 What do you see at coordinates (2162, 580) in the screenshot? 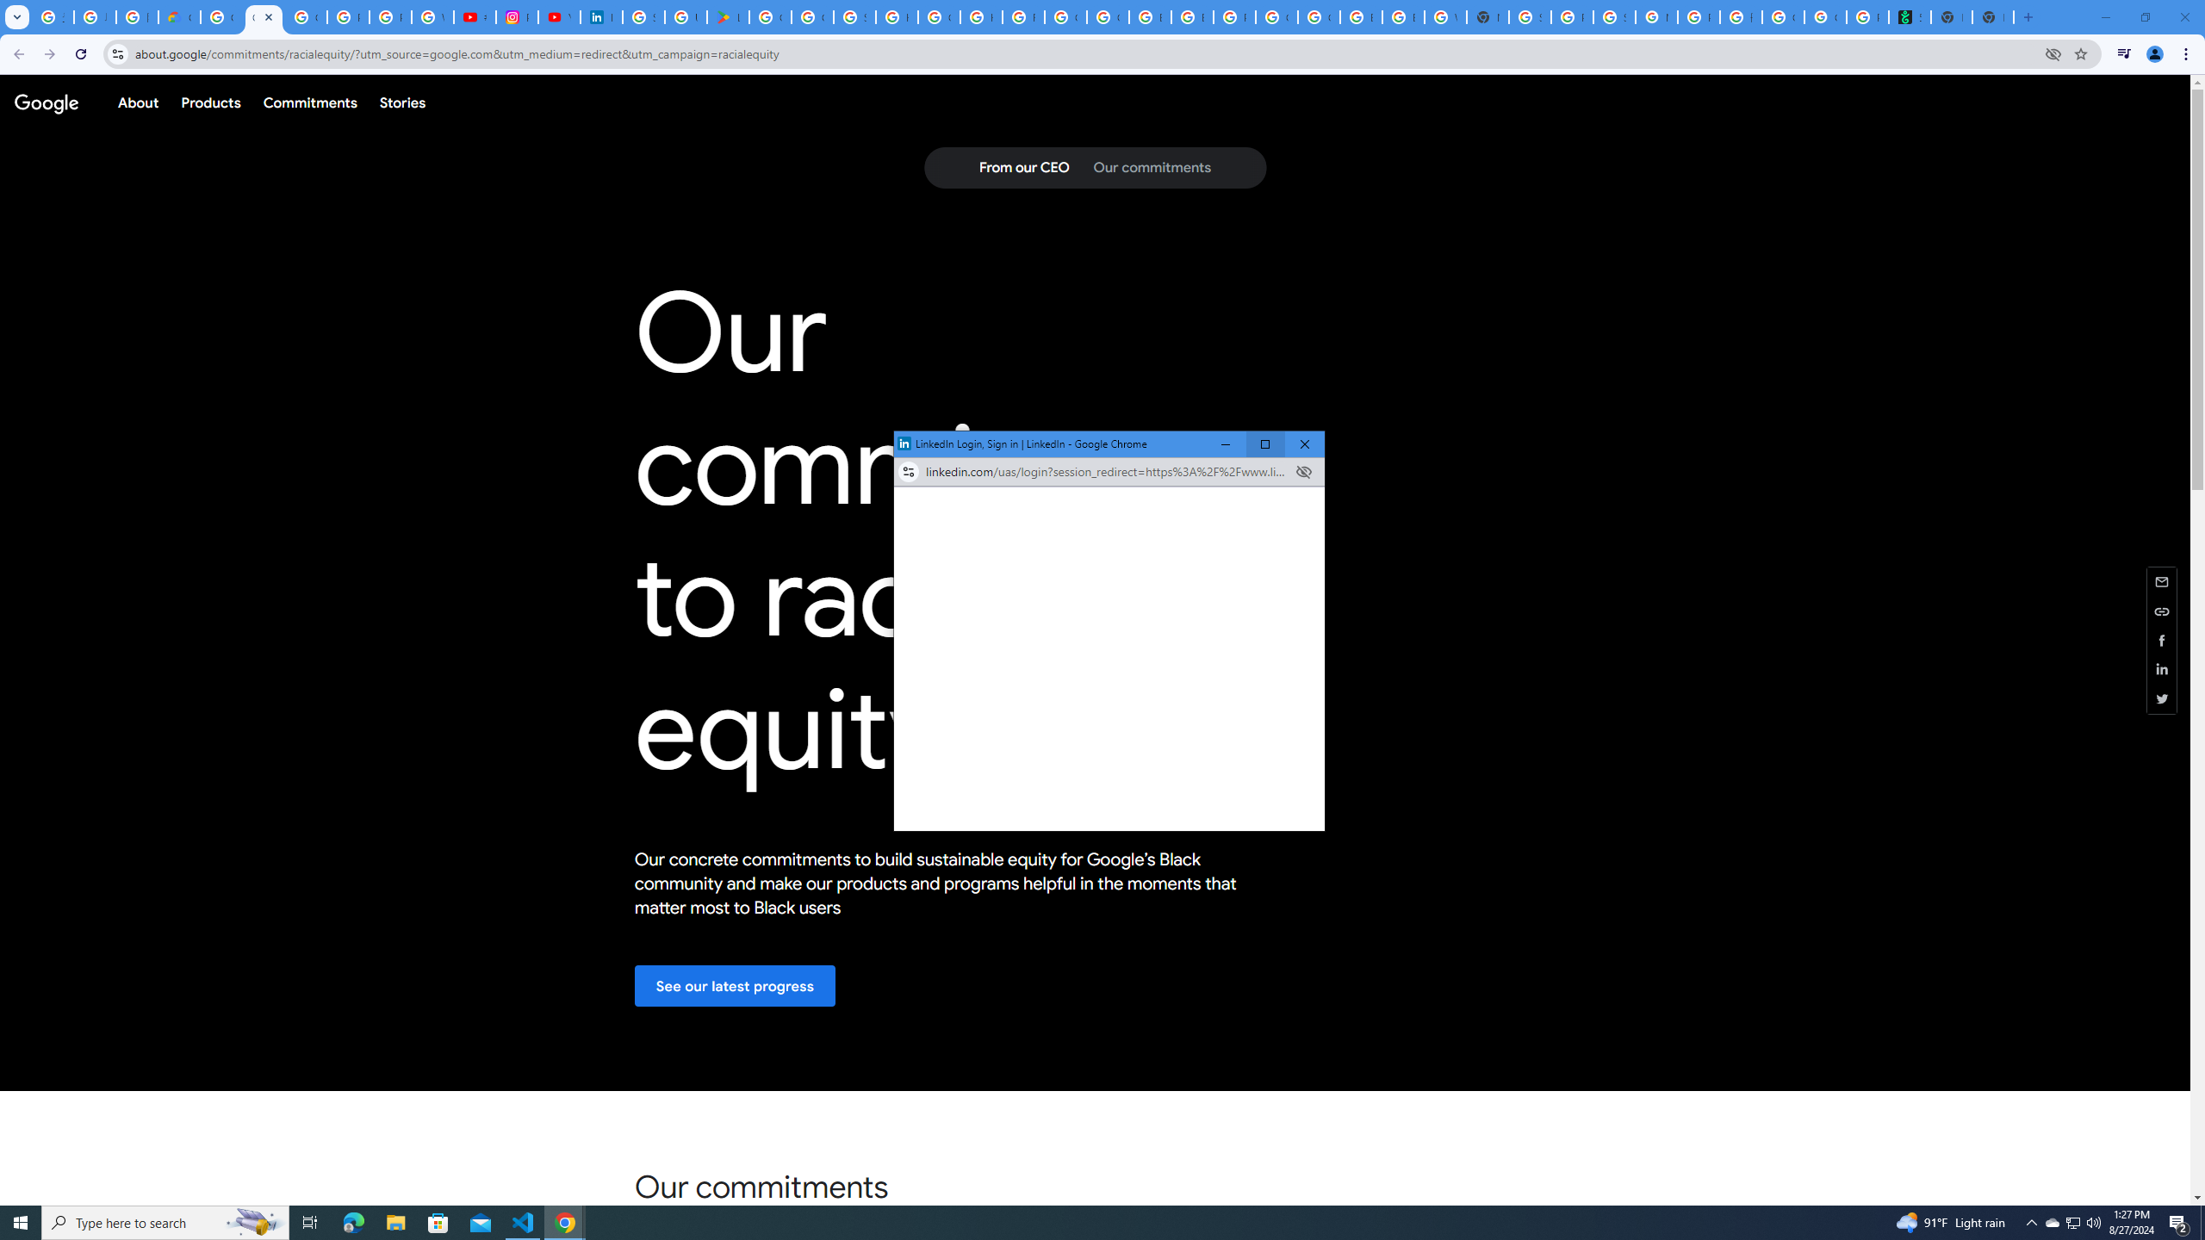
I see `Share this page (Email)` at bounding box center [2162, 580].